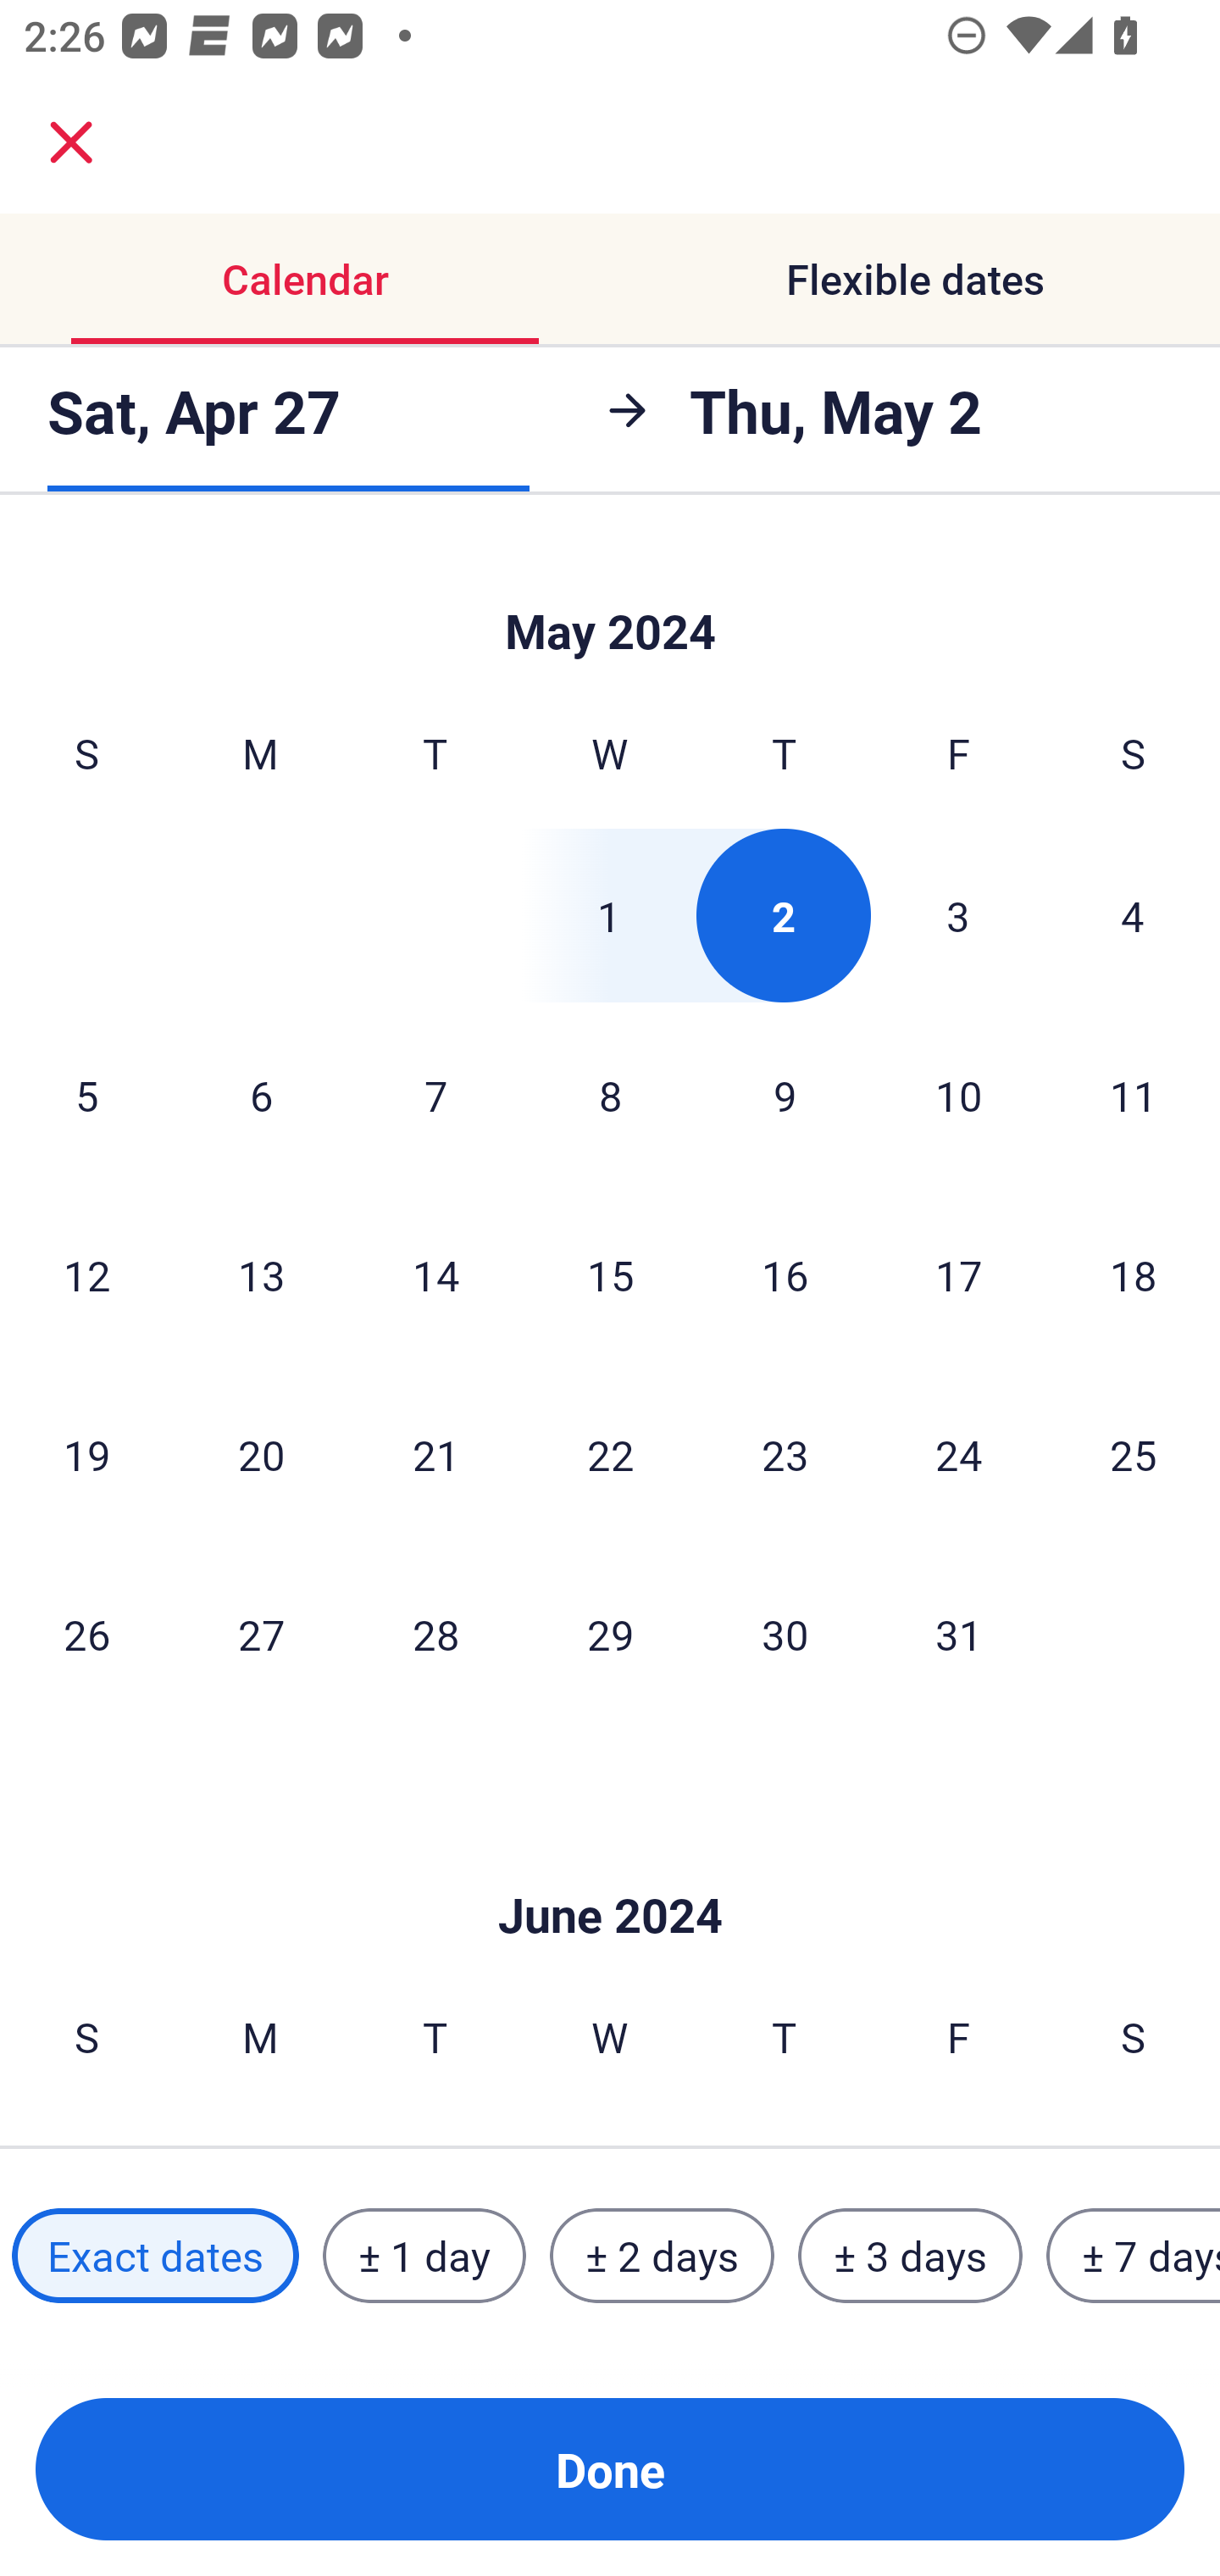 The width and height of the screenshot is (1220, 2576). I want to click on 4 Saturday, May 4, 2024, so click(1133, 915).